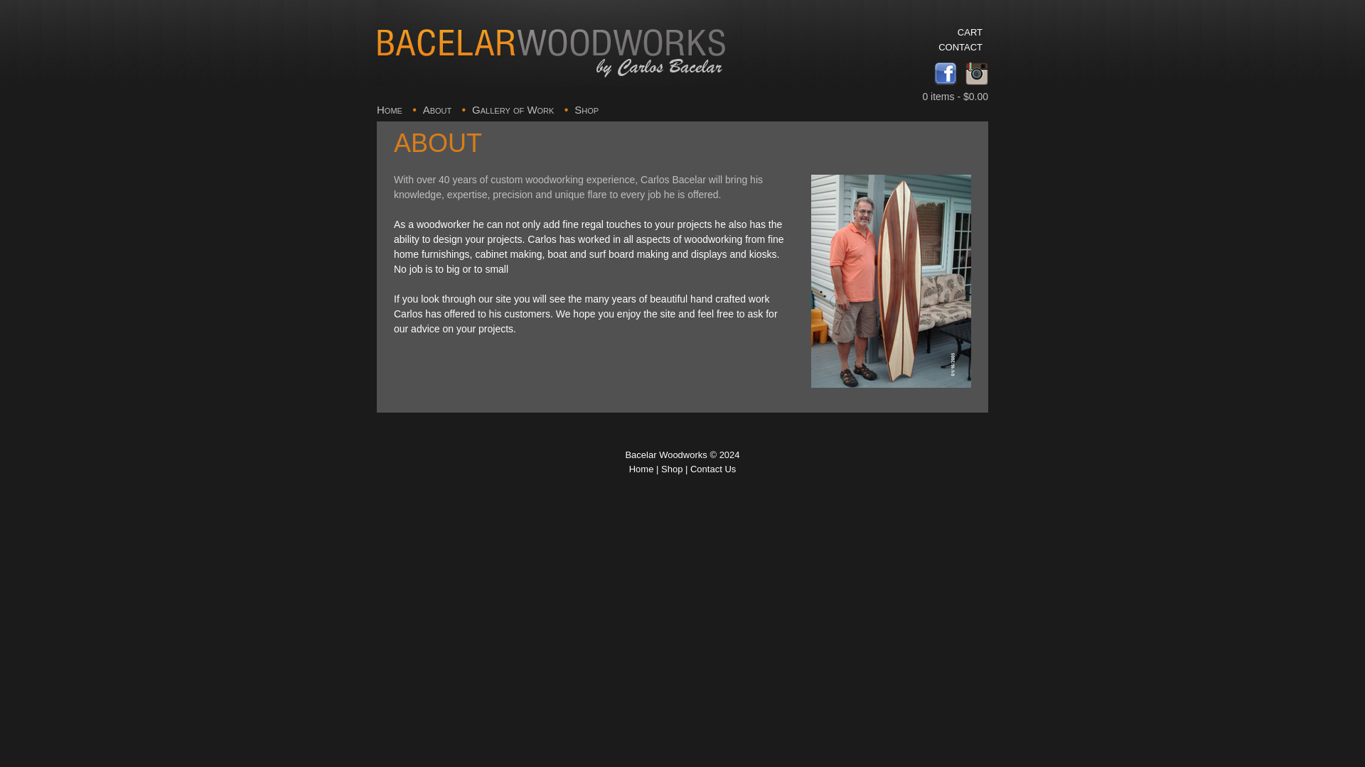 The height and width of the screenshot is (767, 1365). I want to click on CART, so click(917, 32).